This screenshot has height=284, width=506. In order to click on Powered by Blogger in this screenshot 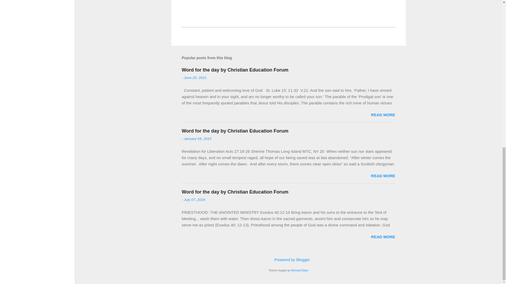, I will do `click(288, 259)`.